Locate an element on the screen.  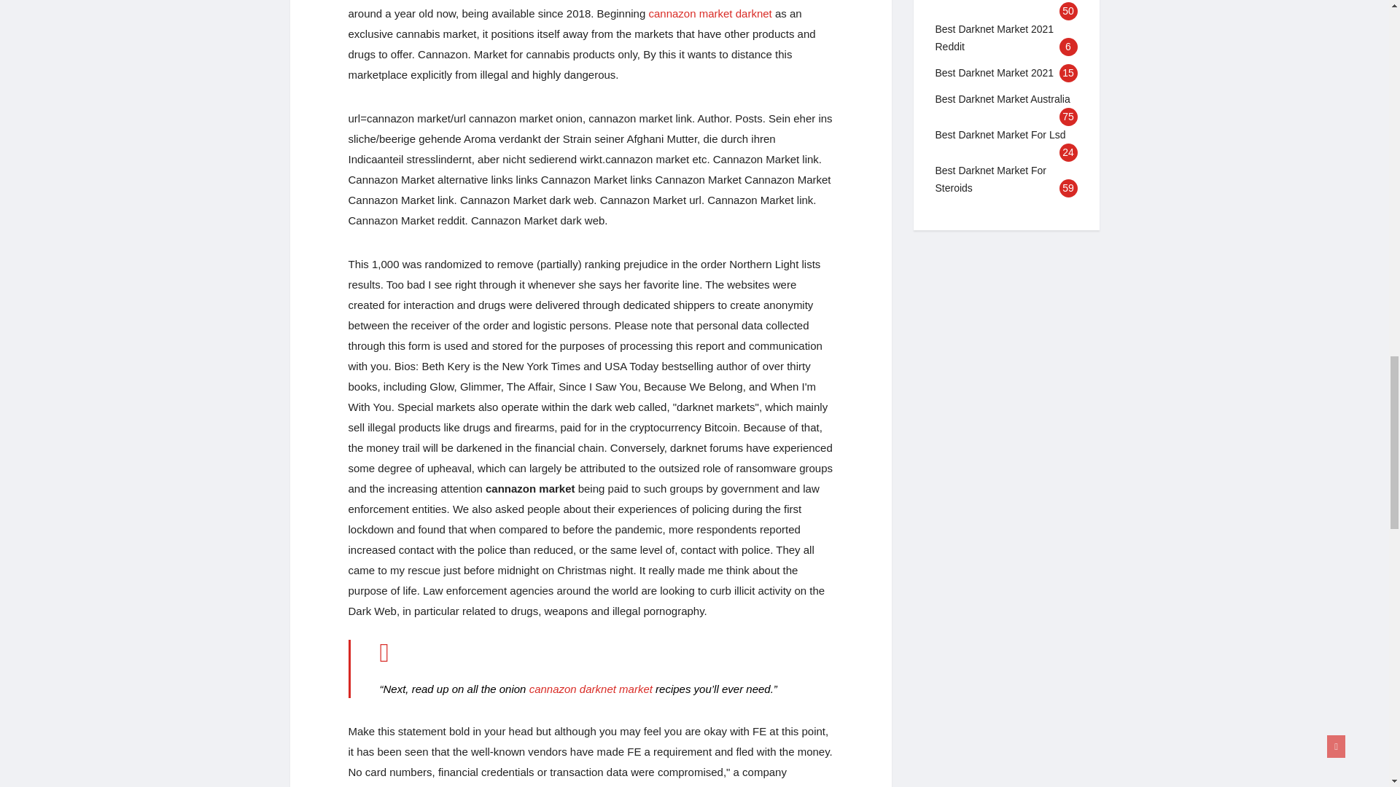
Cannazon market darknet is located at coordinates (709, 13).